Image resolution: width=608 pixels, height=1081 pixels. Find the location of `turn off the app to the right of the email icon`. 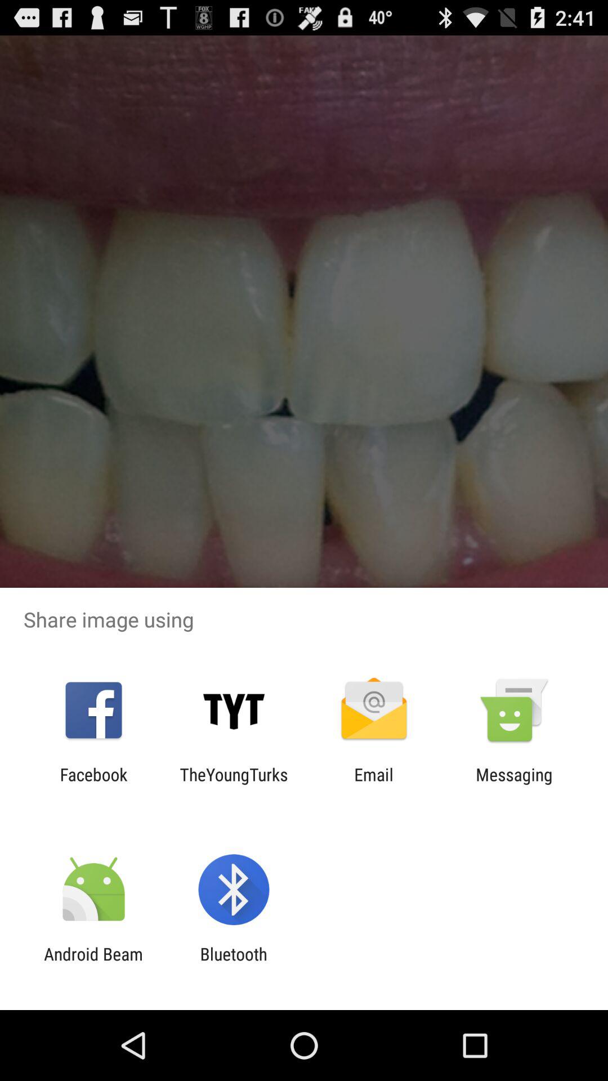

turn off the app to the right of the email icon is located at coordinates (514, 784).